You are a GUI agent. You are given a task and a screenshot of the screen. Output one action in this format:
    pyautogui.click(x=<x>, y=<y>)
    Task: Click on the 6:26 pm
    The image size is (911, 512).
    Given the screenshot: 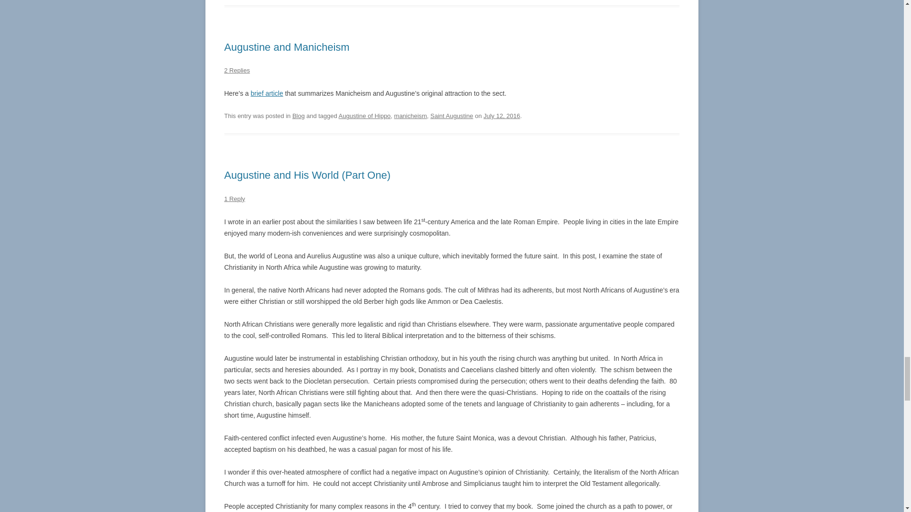 What is the action you would take?
    pyautogui.click(x=502, y=116)
    